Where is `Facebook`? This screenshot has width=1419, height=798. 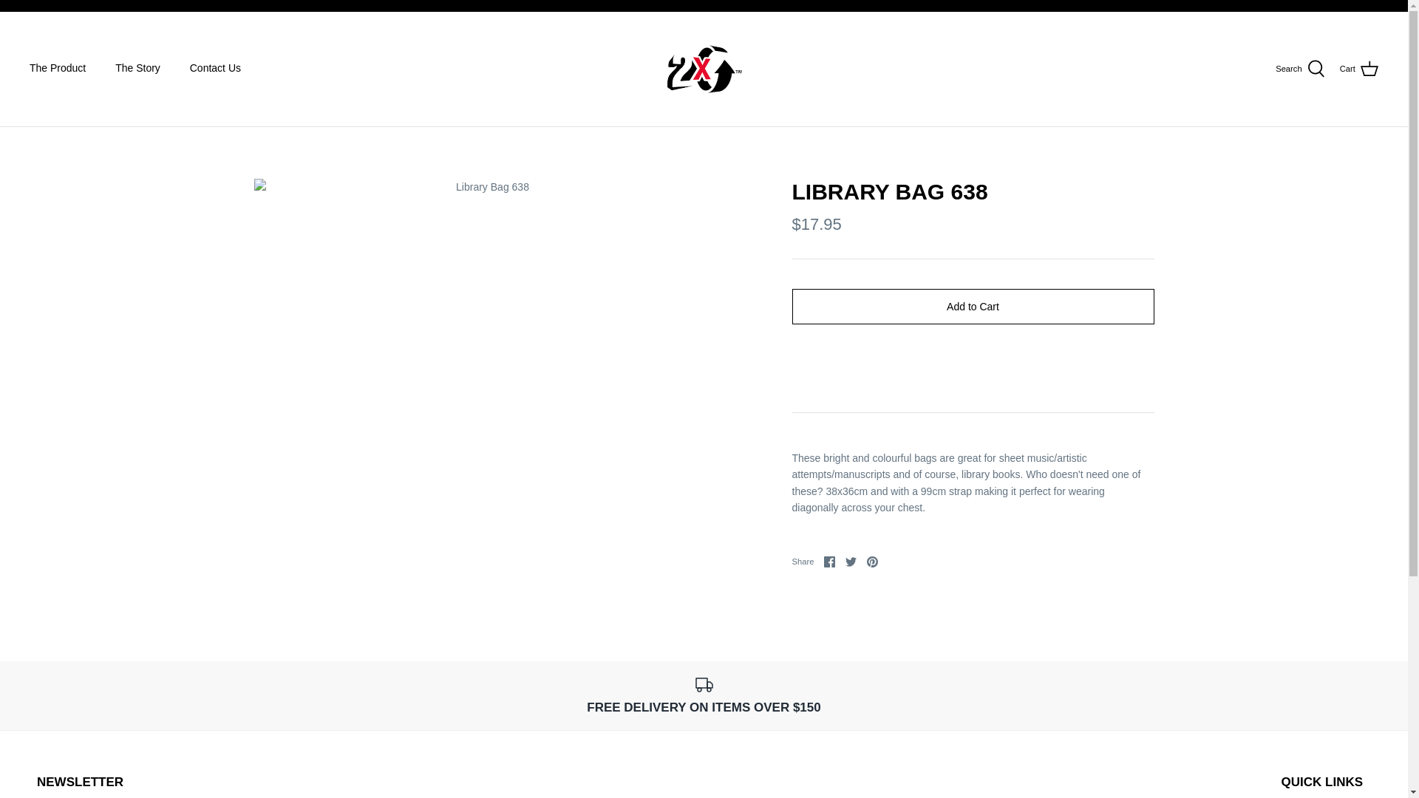
Facebook is located at coordinates (829, 562).